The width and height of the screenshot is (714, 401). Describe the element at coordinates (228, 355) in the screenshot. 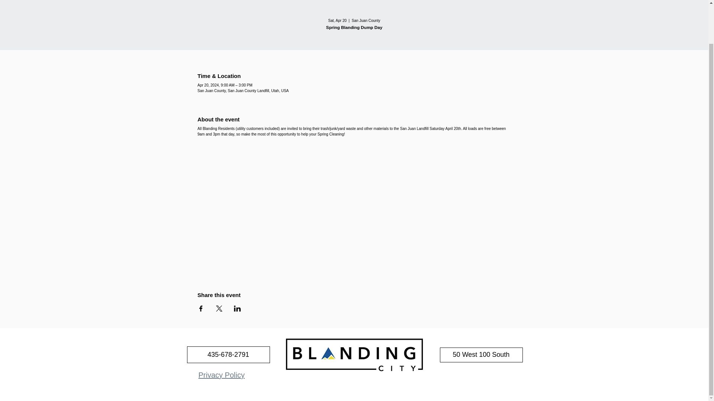

I see `435-678-2791` at that location.